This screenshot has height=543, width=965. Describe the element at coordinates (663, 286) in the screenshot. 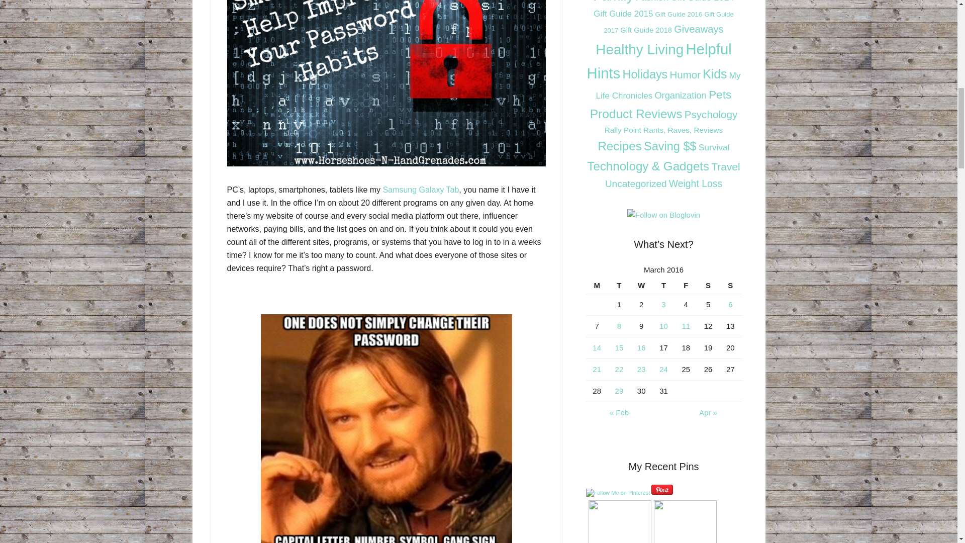

I see `Thursday` at that location.